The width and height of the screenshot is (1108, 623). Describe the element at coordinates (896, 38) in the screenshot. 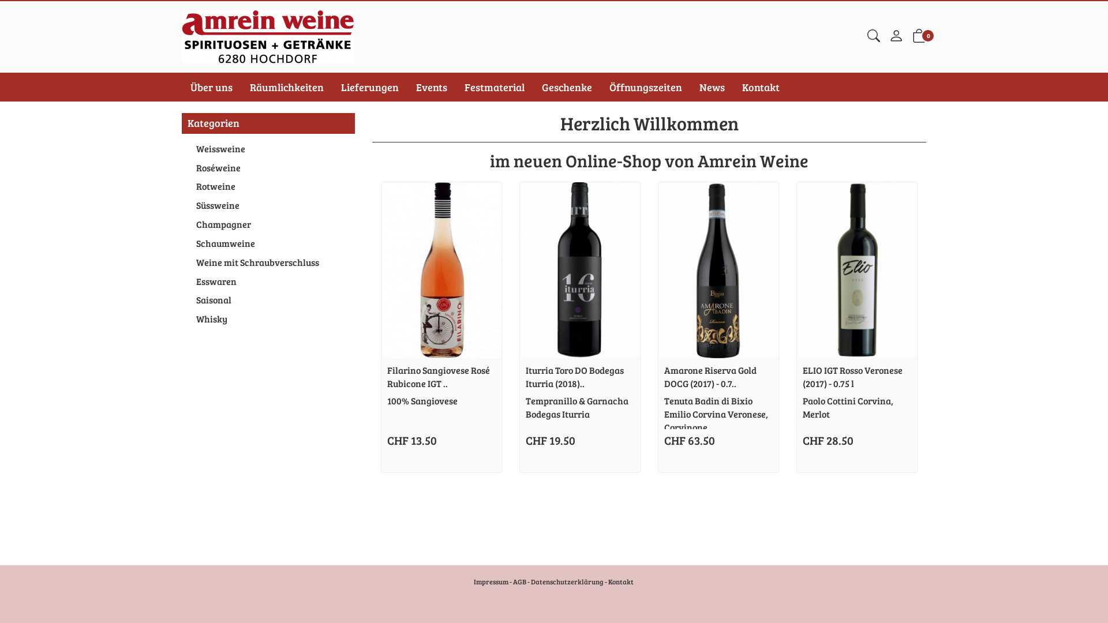

I see `Mein Konto` at that location.